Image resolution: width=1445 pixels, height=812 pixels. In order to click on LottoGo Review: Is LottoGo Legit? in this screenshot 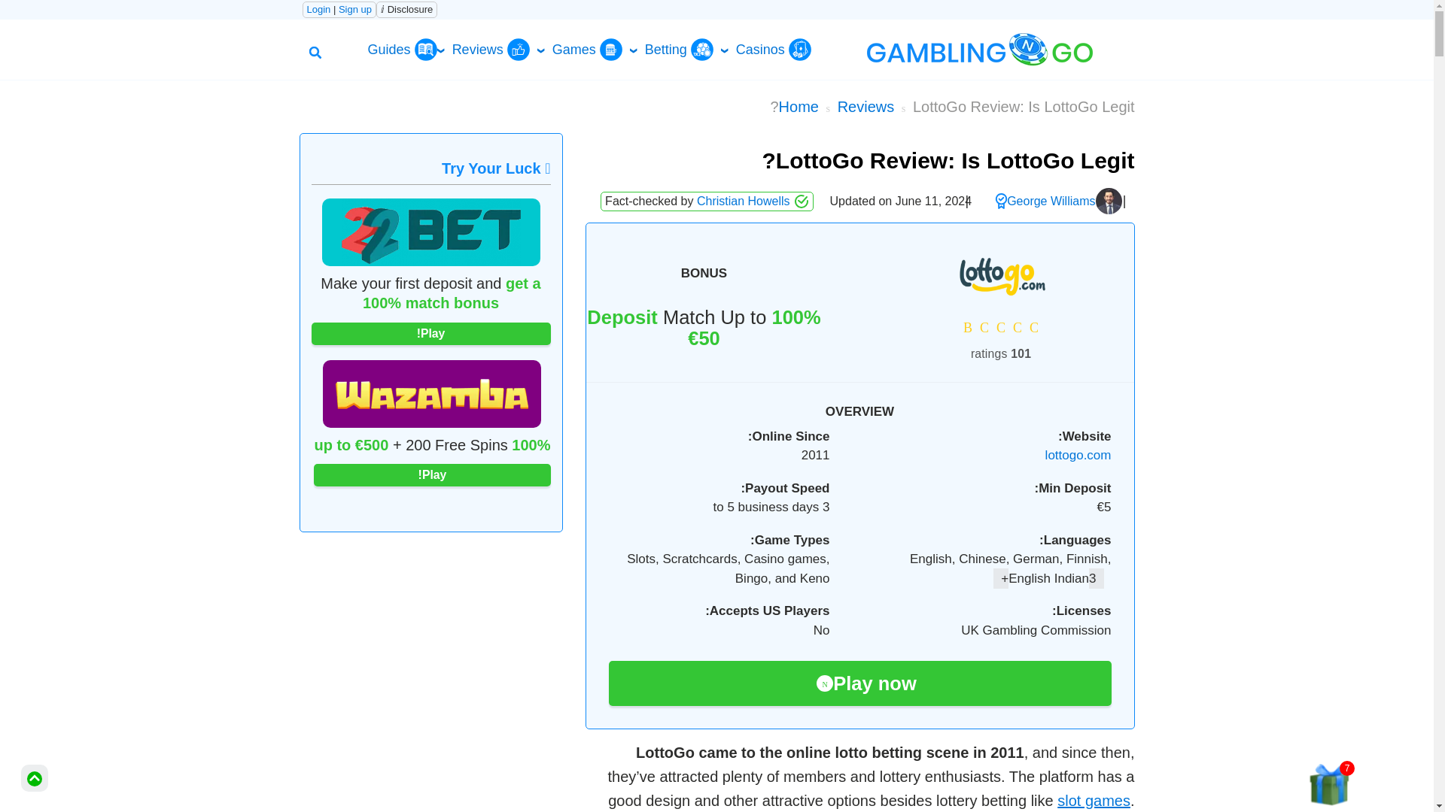, I will do `click(952, 105)`.